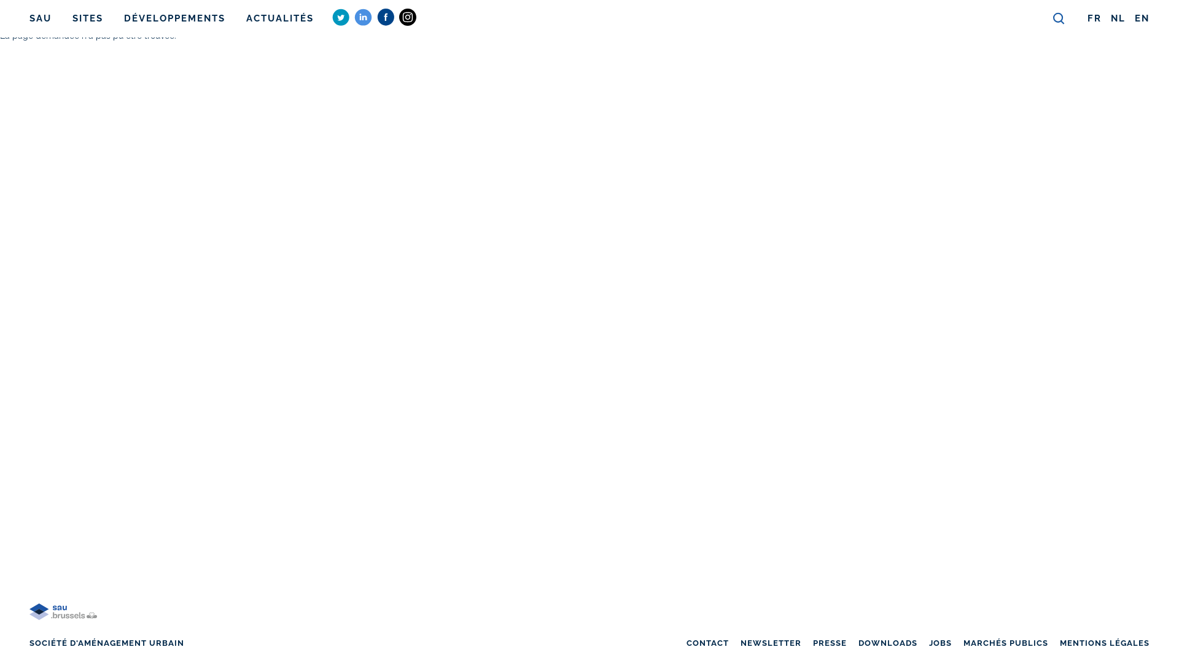  Describe the element at coordinates (1094, 18) in the screenshot. I see `FR` at that location.